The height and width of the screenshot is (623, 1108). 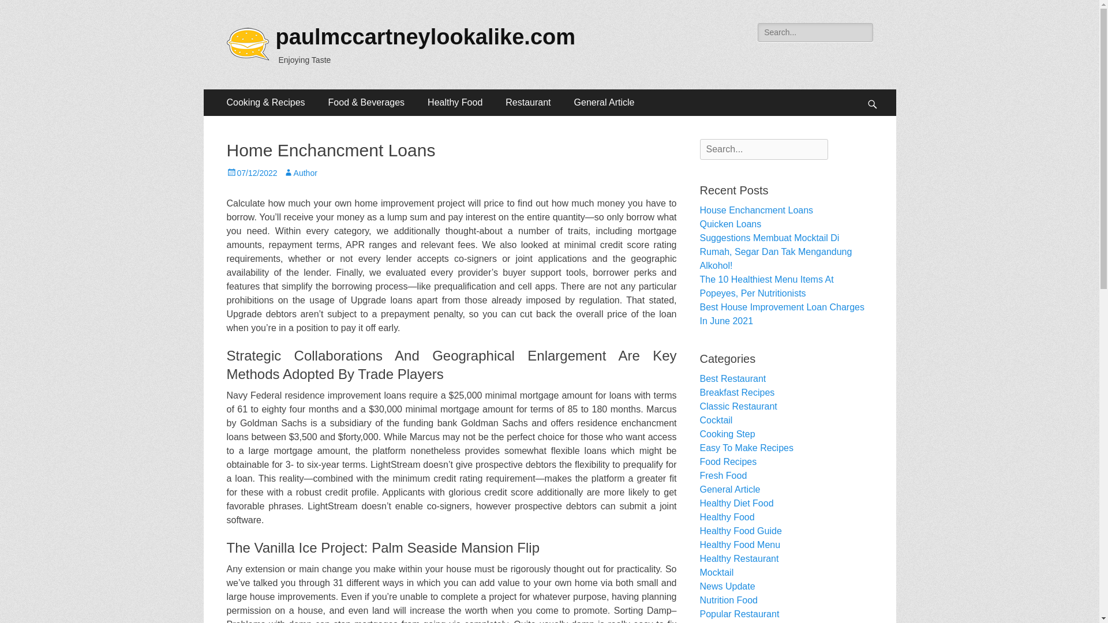 What do you see at coordinates (527, 103) in the screenshot?
I see `Restaurant` at bounding box center [527, 103].